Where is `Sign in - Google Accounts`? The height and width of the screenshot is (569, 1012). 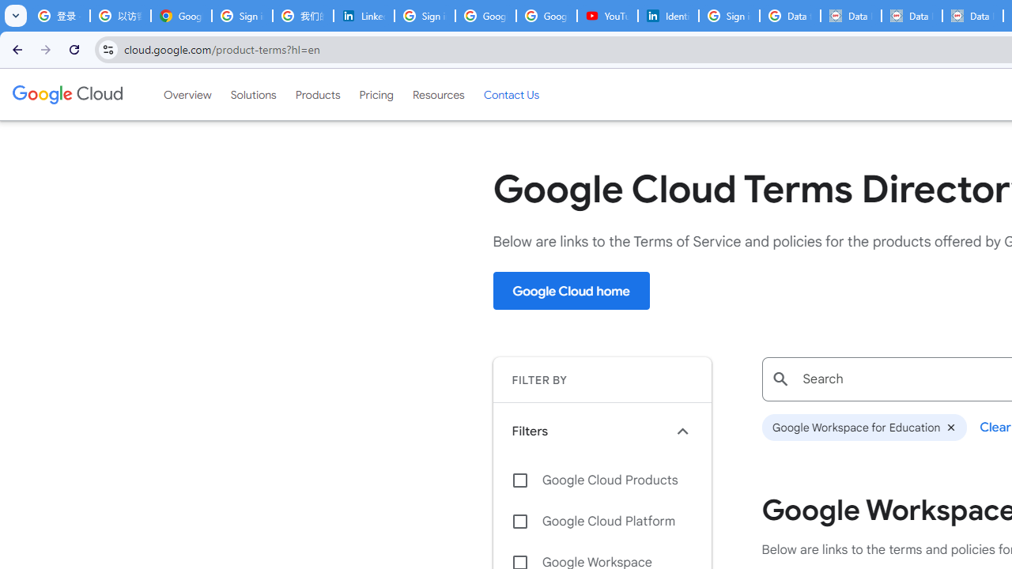 Sign in - Google Accounts is located at coordinates (425, 16).